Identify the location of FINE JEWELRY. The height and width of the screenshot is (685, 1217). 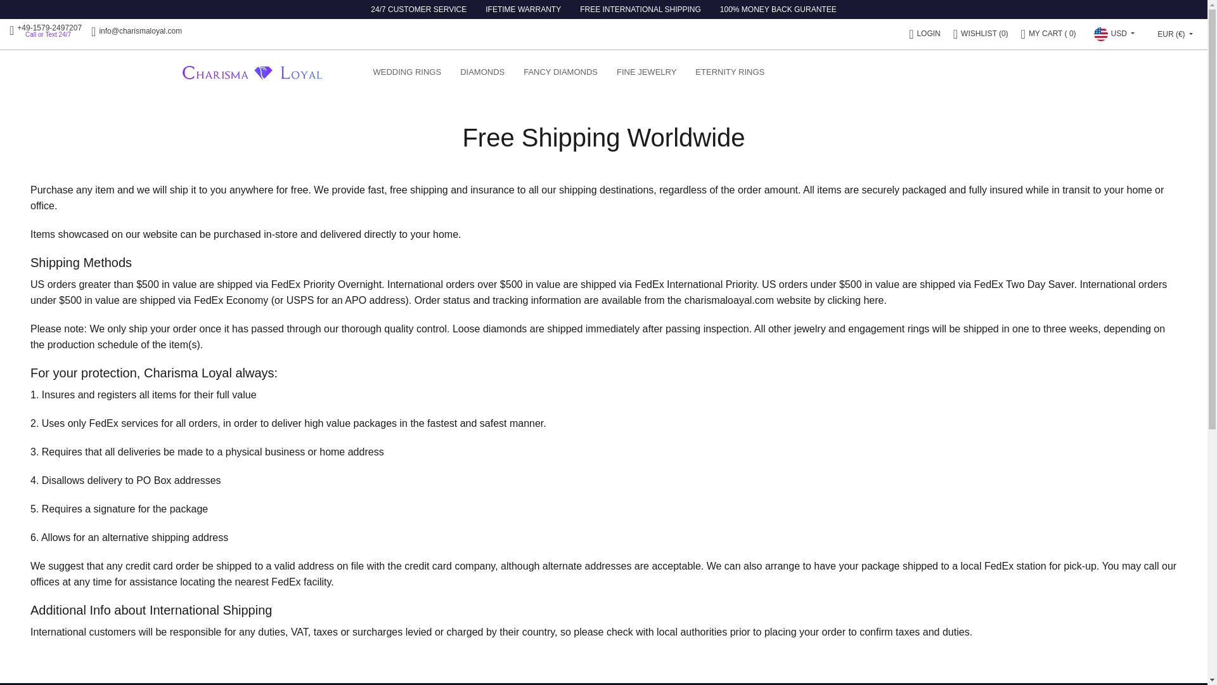
(647, 72).